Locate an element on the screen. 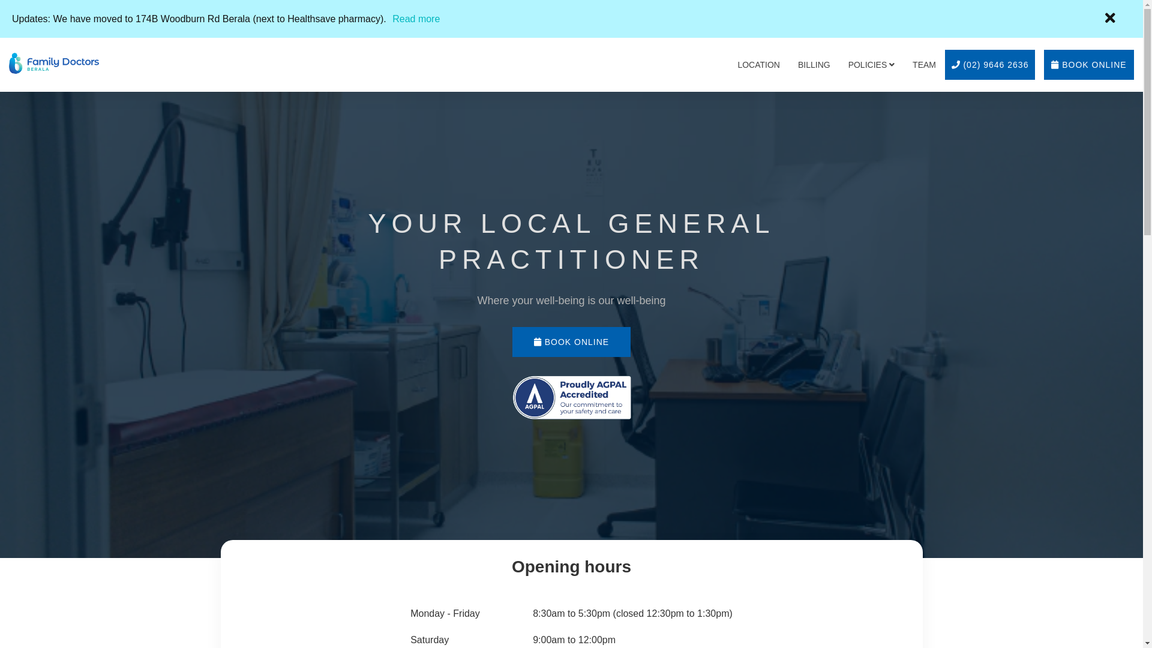 The image size is (1152, 648). BOOK ONLINE is located at coordinates (571, 342).